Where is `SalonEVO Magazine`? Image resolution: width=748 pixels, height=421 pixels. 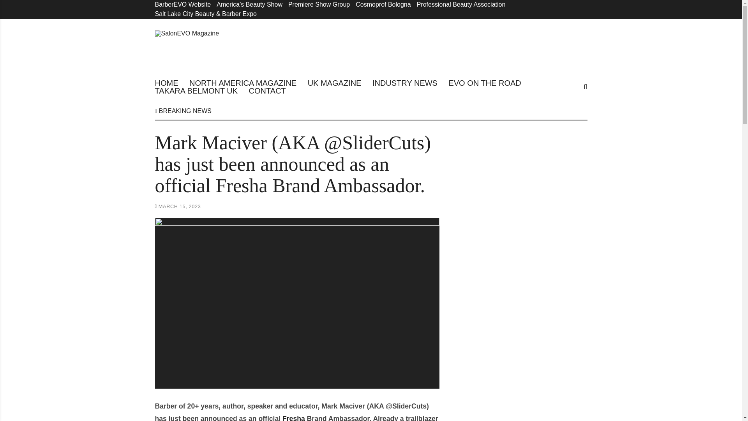 SalonEVO Magazine is located at coordinates (206, 48).